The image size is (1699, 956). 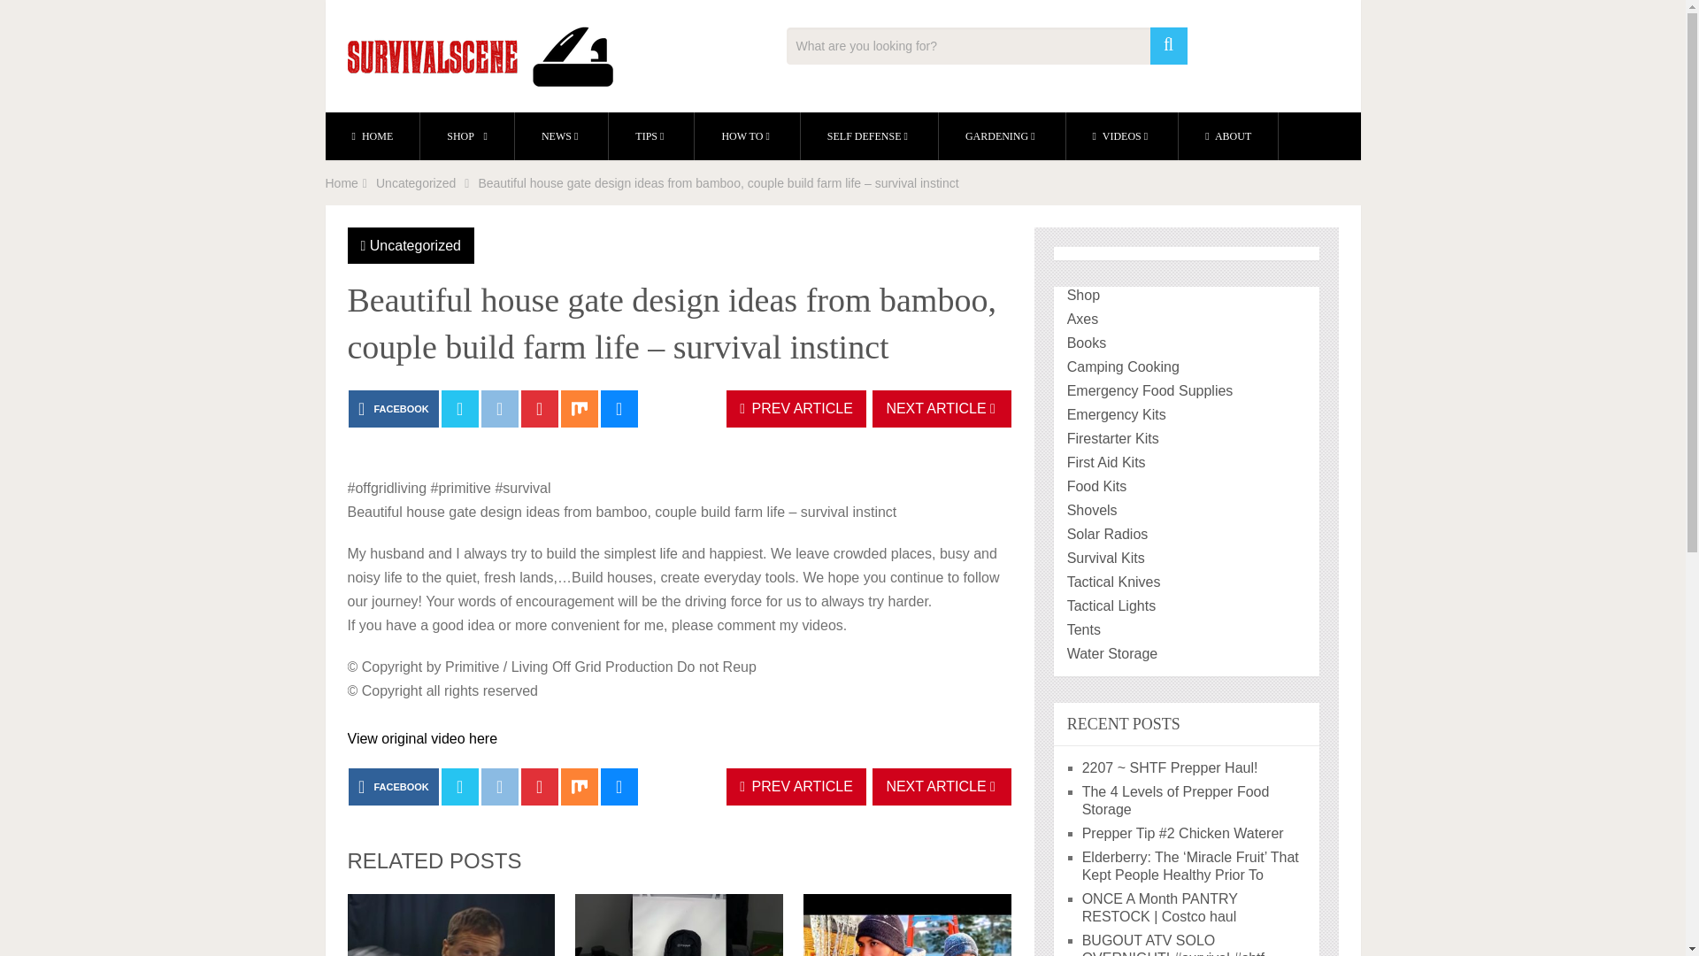 I want to click on Uncategorized, so click(x=415, y=245).